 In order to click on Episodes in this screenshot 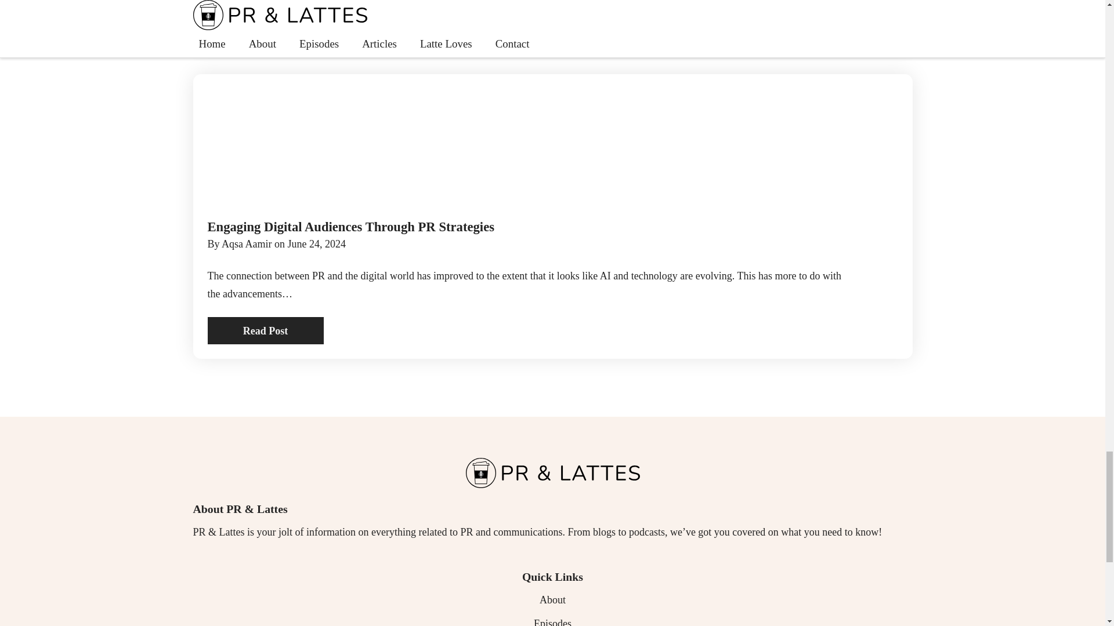, I will do `click(552, 620)`.